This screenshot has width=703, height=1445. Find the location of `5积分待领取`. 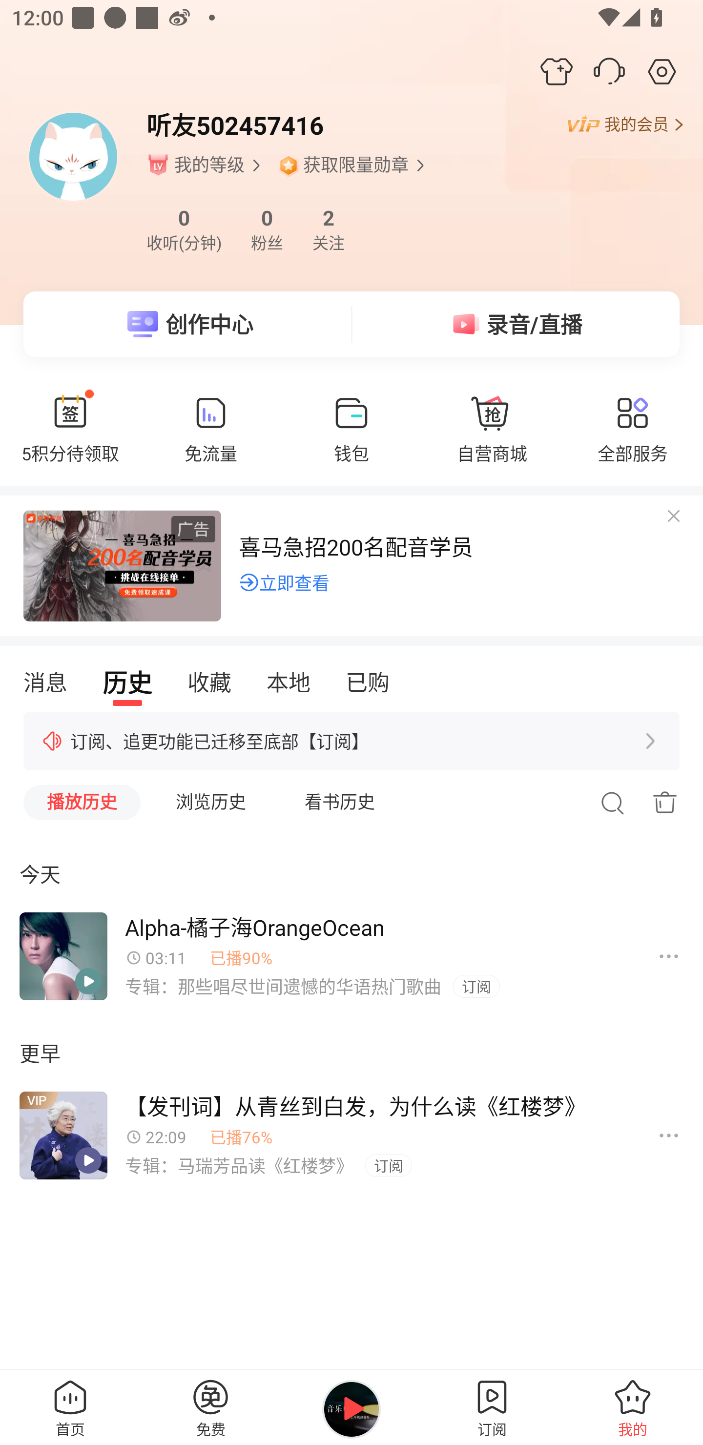

5积分待领取 is located at coordinates (70, 437).